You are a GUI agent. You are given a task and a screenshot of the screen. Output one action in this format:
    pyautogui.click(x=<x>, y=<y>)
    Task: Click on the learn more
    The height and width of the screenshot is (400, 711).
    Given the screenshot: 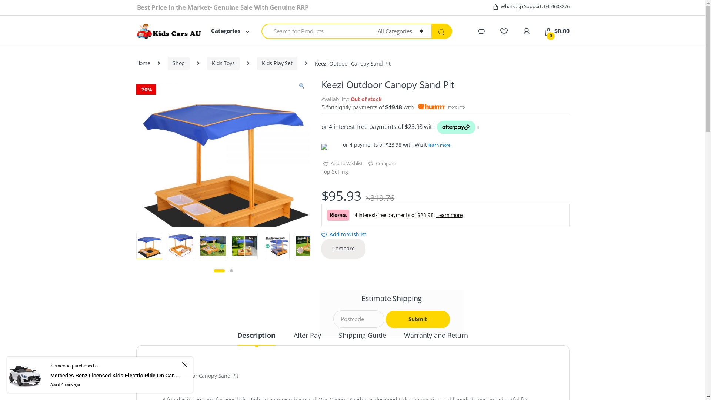 What is the action you would take?
    pyautogui.click(x=439, y=145)
    